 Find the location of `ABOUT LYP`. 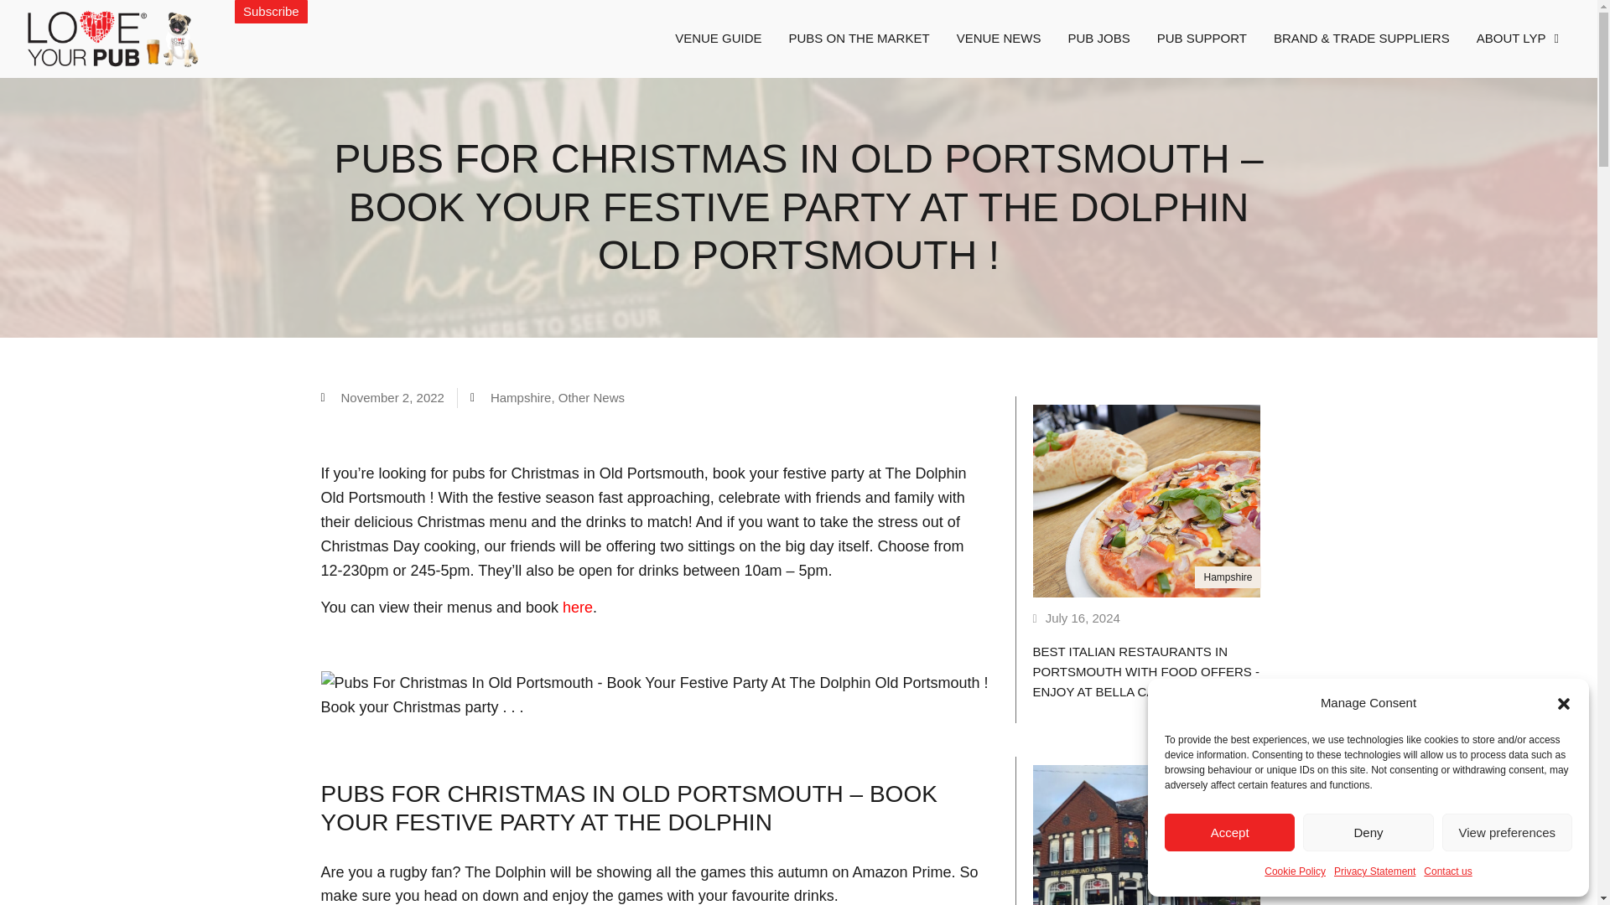

ABOUT LYP is located at coordinates (1518, 39).